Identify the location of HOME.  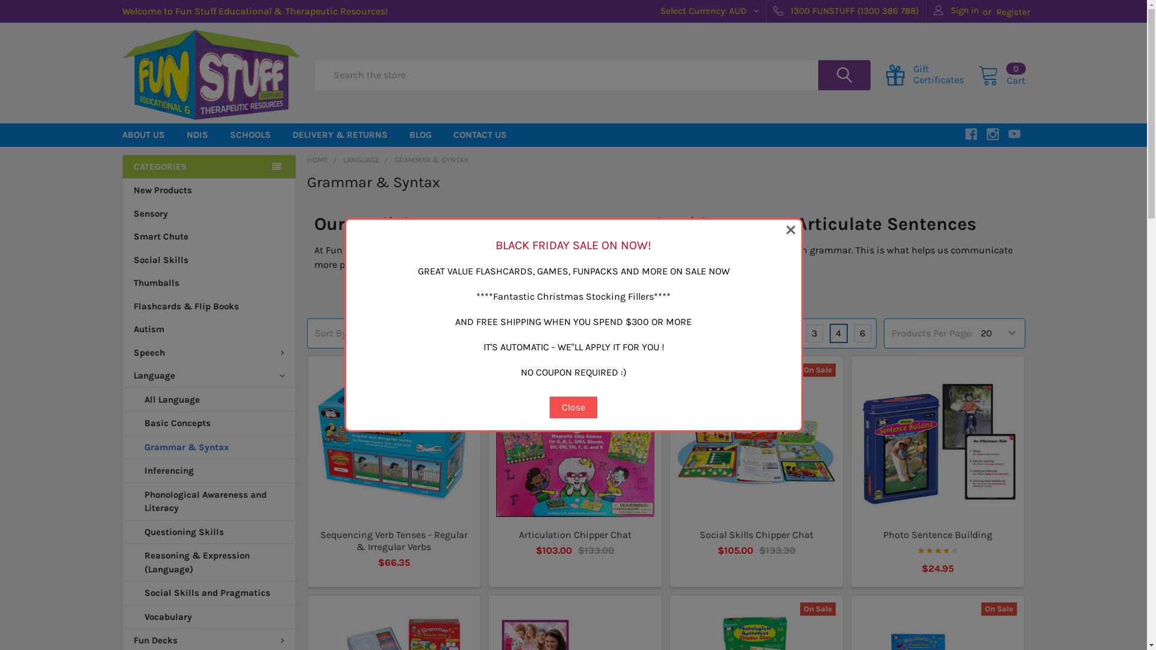
(318, 160).